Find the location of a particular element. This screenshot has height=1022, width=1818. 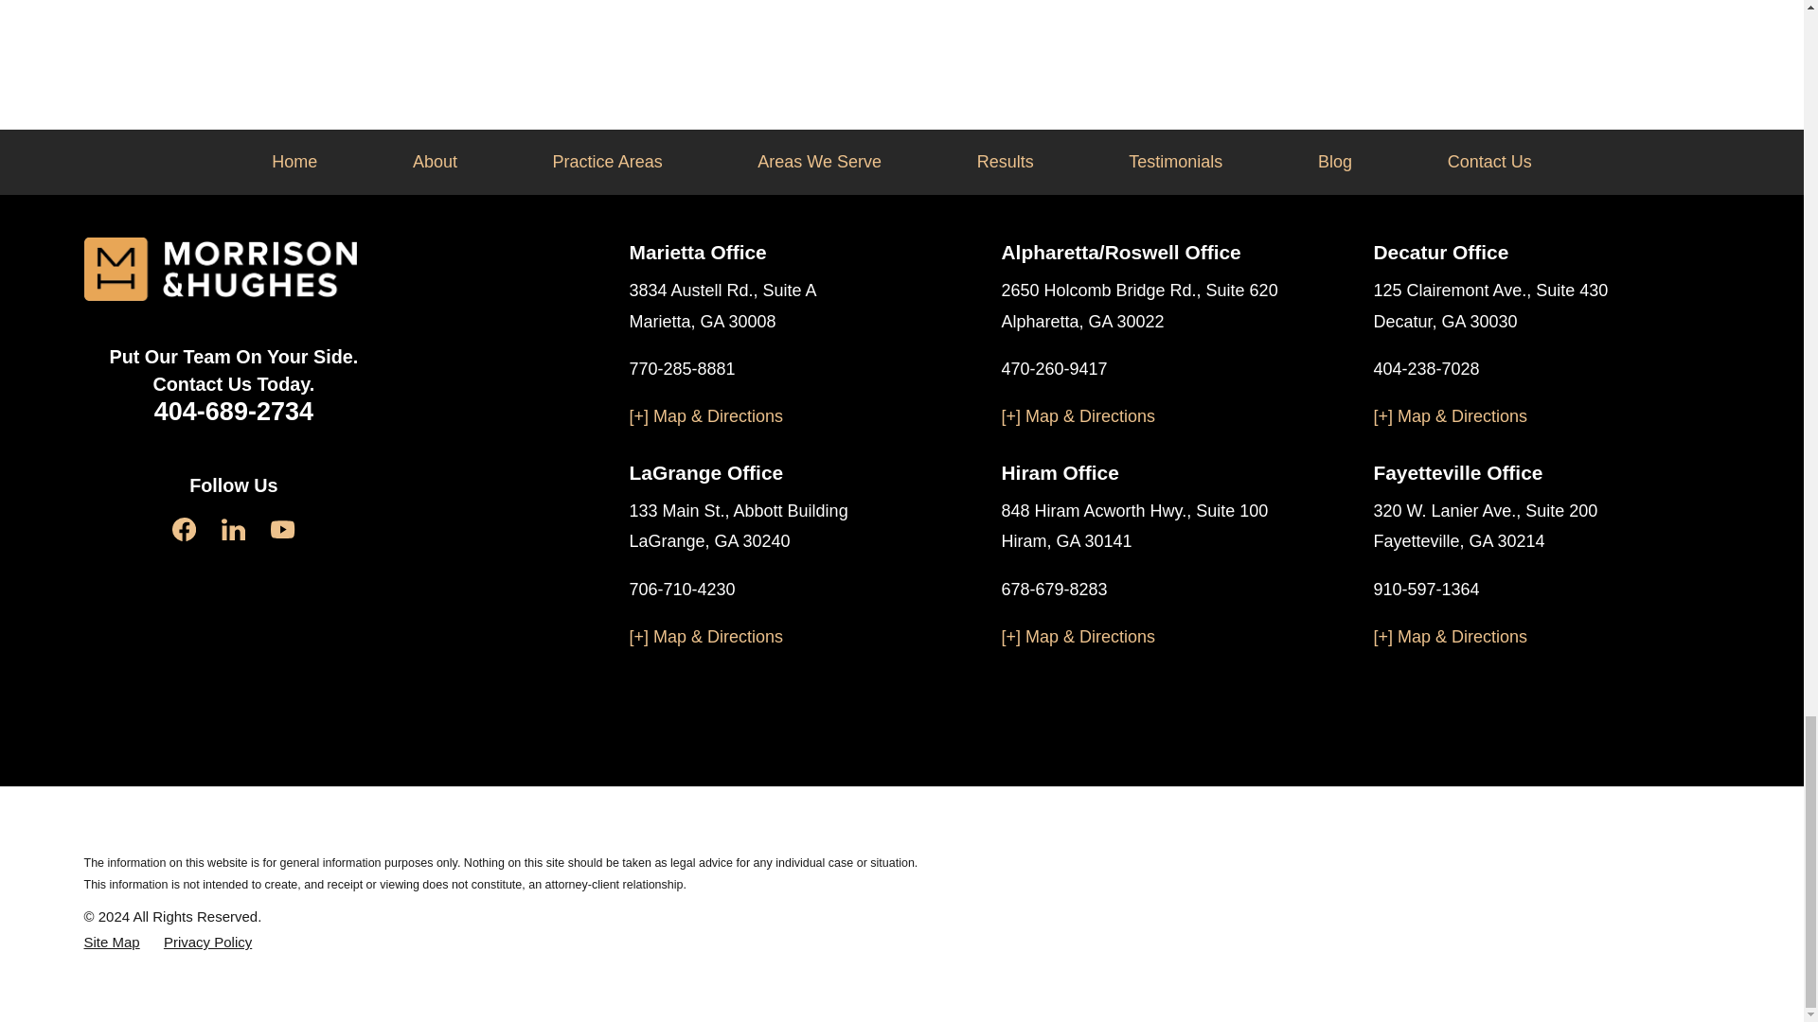

Home is located at coordinates (220, 269).